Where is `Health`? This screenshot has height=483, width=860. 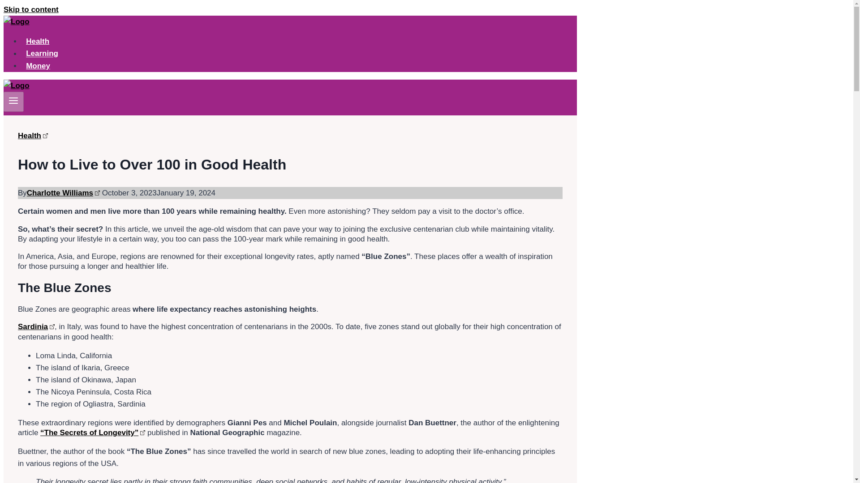 Health is located at coordinates (33, 136).